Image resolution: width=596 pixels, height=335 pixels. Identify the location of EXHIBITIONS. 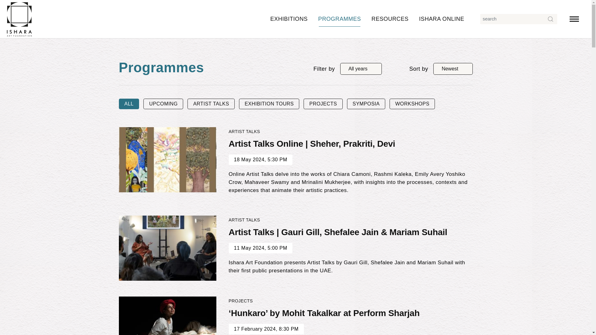
(289, 19).